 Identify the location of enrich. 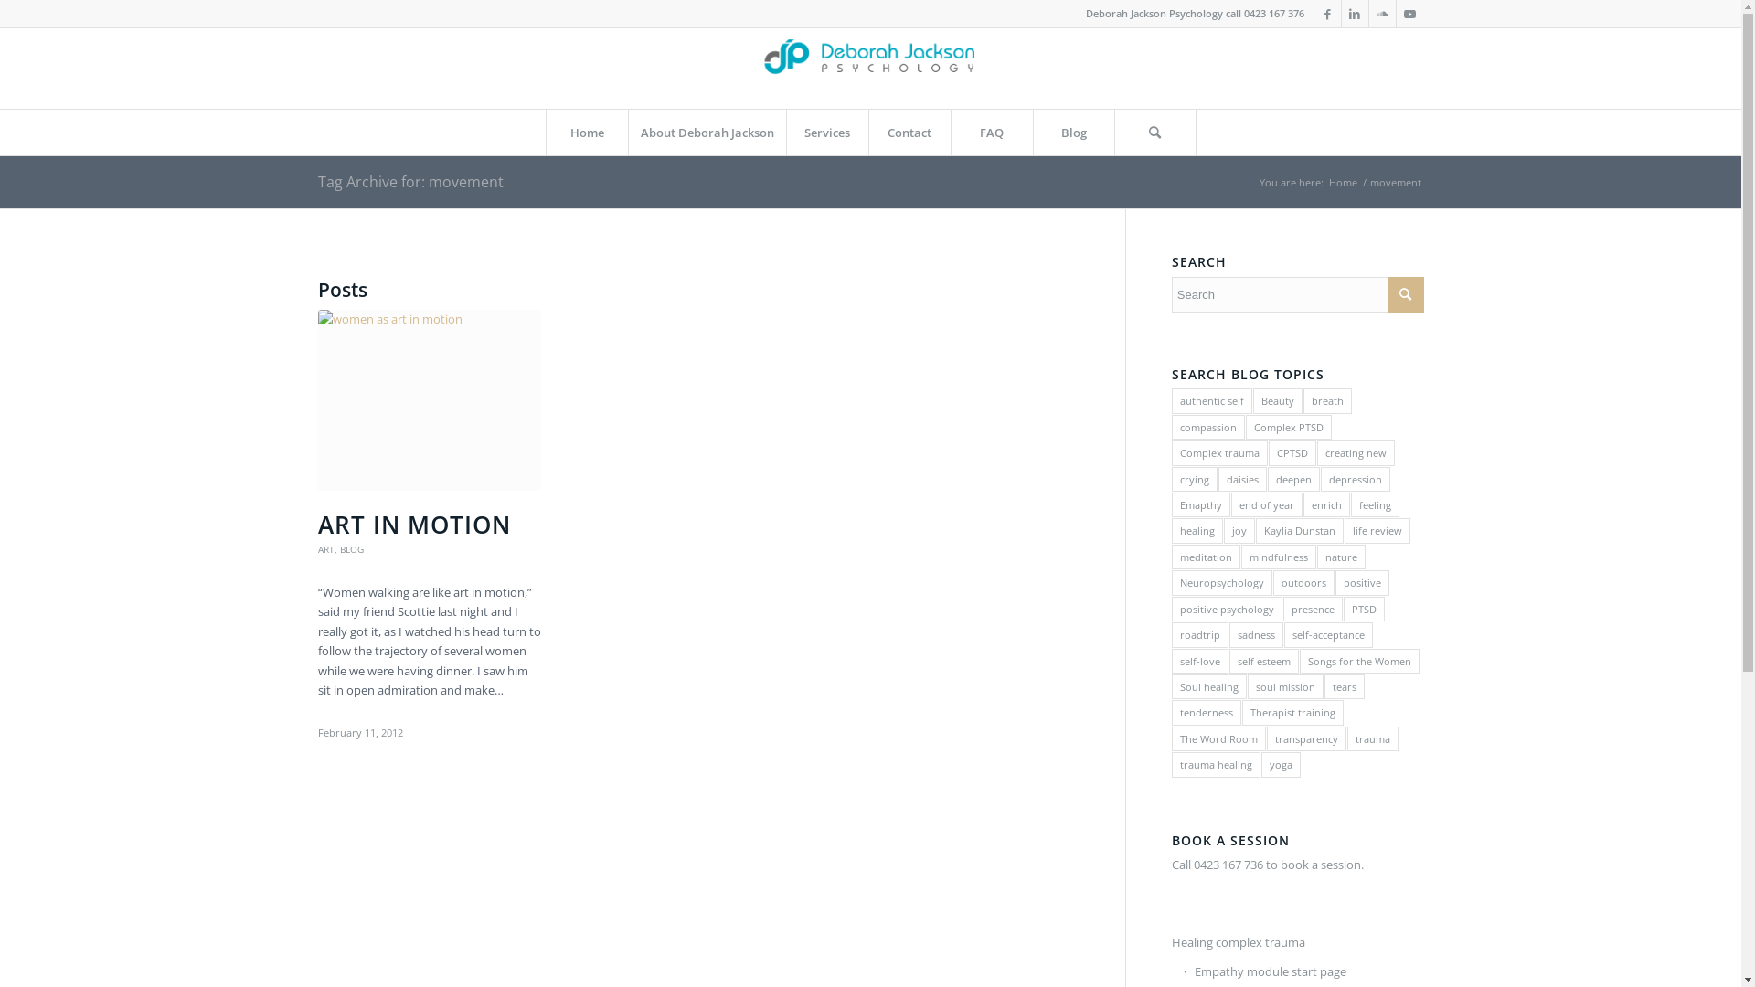
(1327, 504).